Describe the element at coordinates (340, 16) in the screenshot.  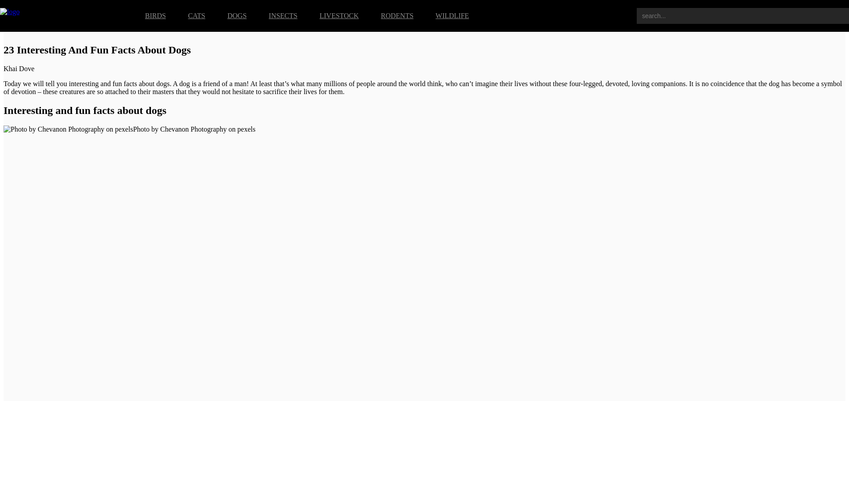
I see `LIVESTOCK` at that location.